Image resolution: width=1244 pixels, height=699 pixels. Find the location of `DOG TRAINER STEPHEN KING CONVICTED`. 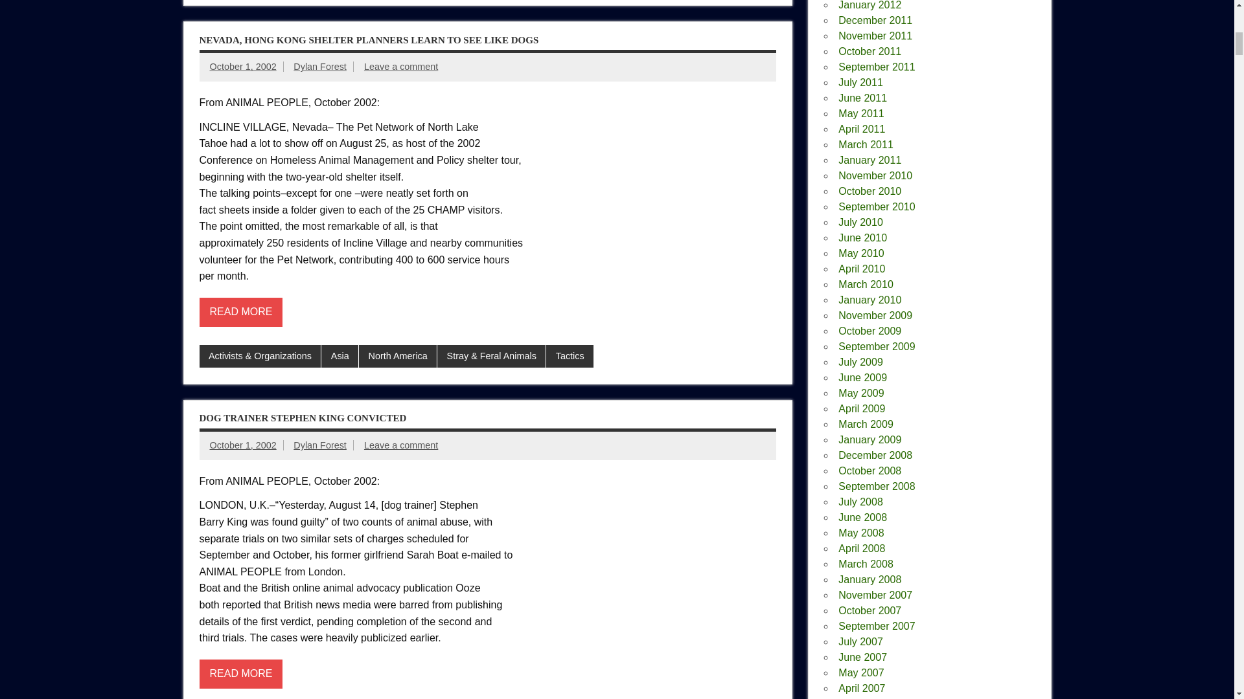

DOG TRAINER STEPHEN KING CONVICTED is located at coordinates (303, 418).